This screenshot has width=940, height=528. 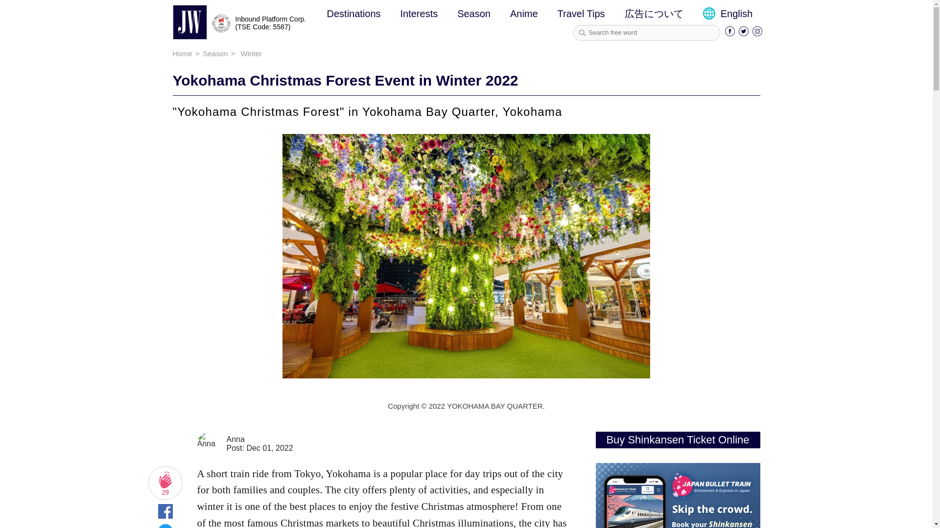 What do you see at coordinates (581, 14) in the screenshot?
I see `Travel Tips` at bounding box center [581, 14].